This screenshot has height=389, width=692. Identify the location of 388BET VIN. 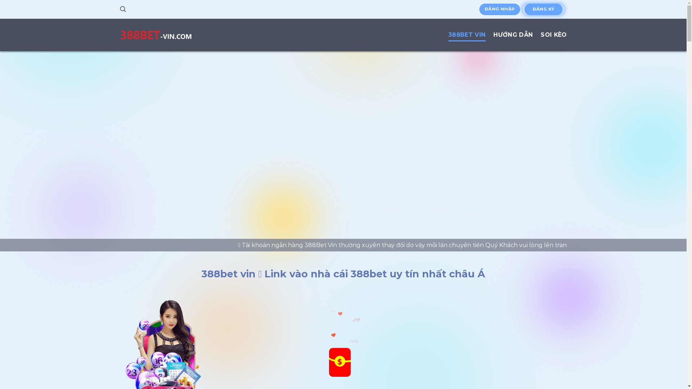
(467, 35).